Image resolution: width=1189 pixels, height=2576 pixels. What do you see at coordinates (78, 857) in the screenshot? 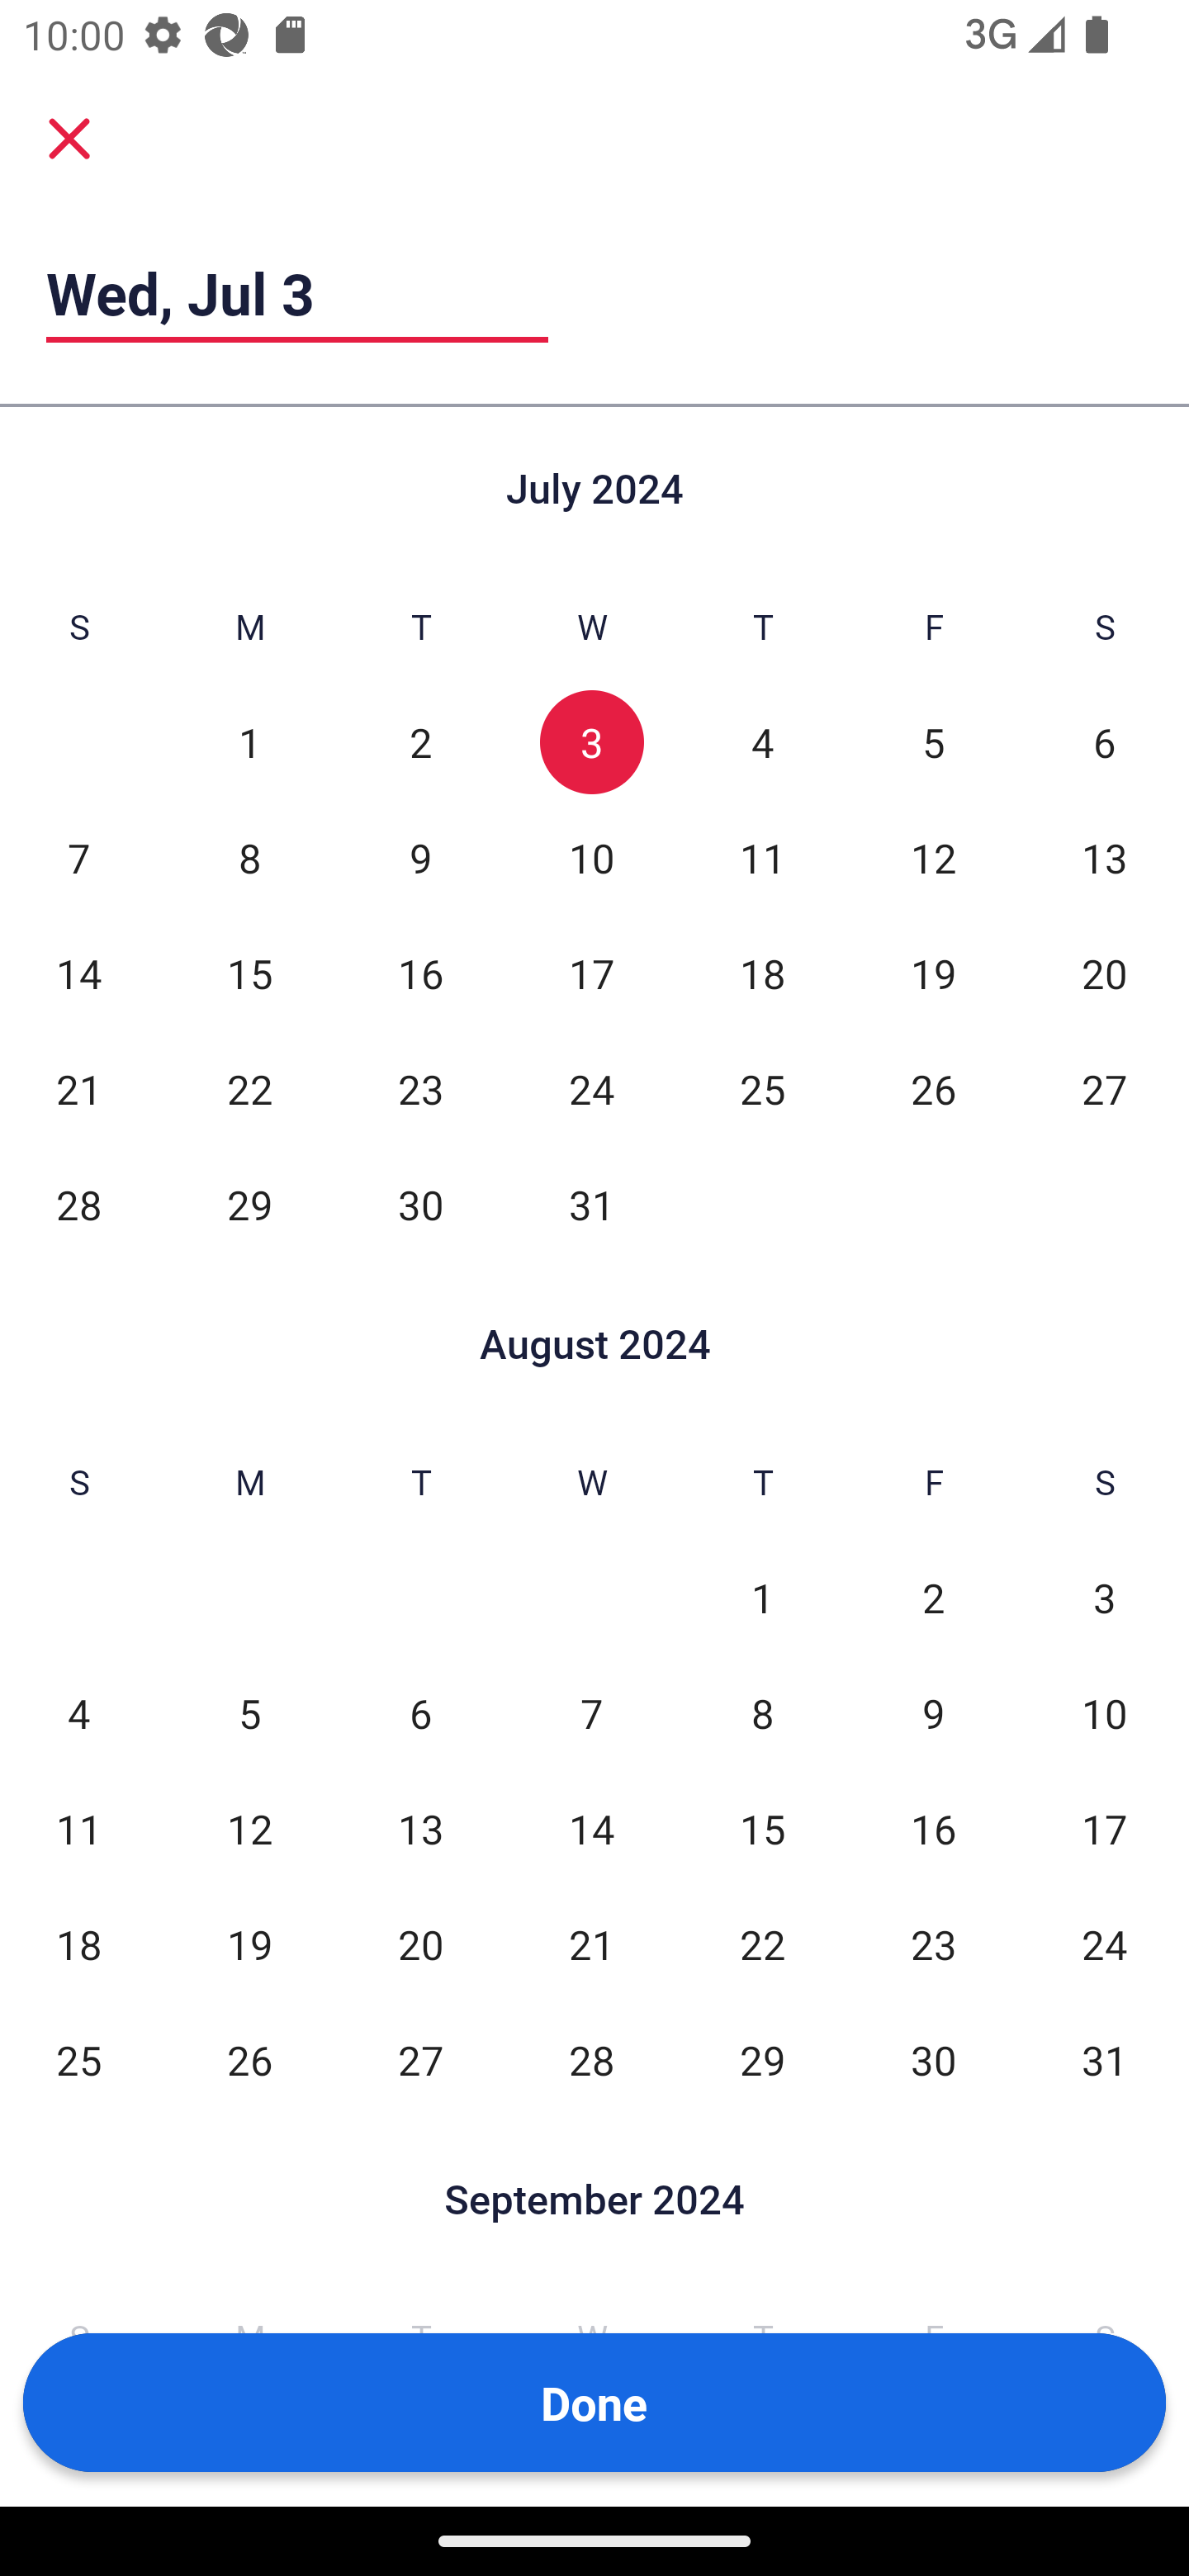
I see `7 Sun, Jul 7, Not Selected` at bounding box center [78, 857].